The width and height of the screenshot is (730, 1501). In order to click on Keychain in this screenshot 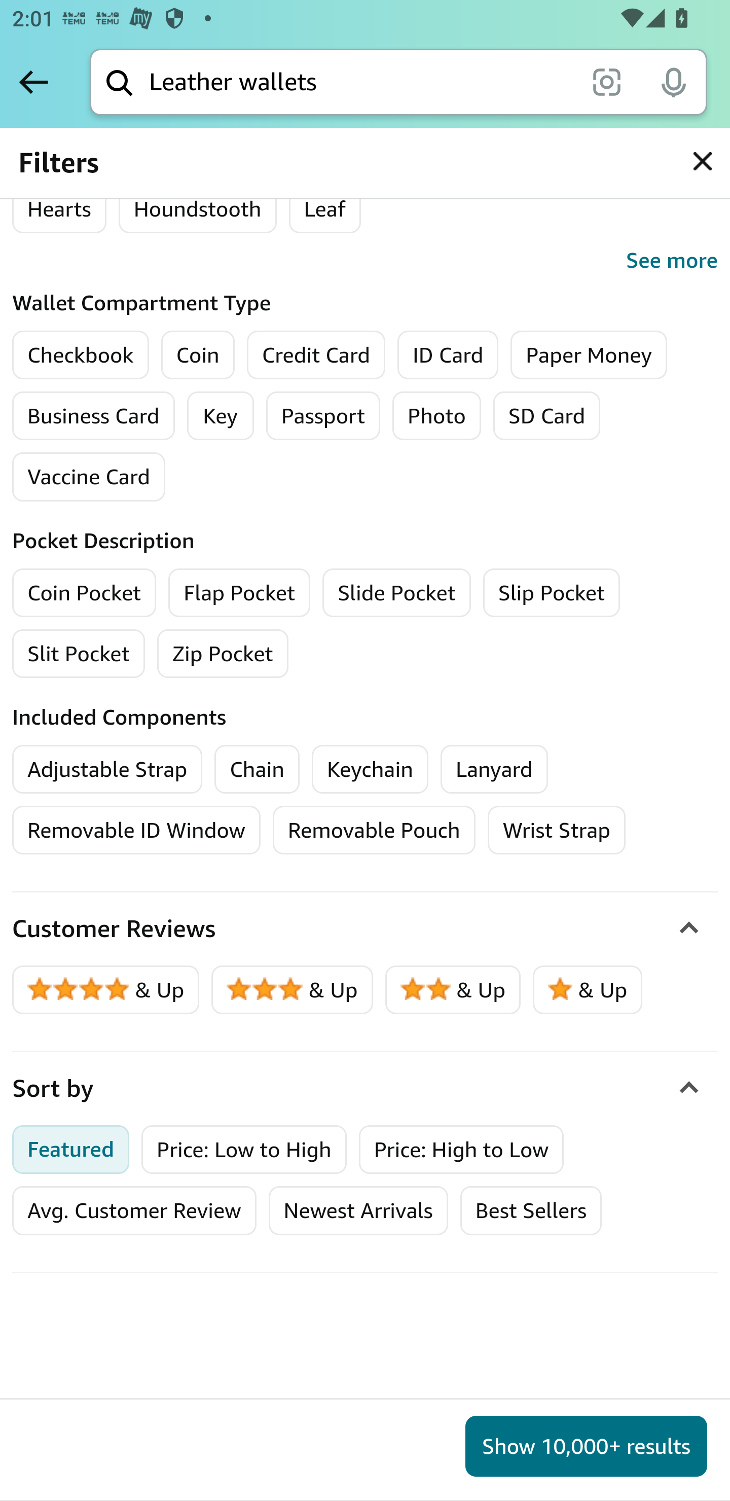, I will do `click(370, 769)`.